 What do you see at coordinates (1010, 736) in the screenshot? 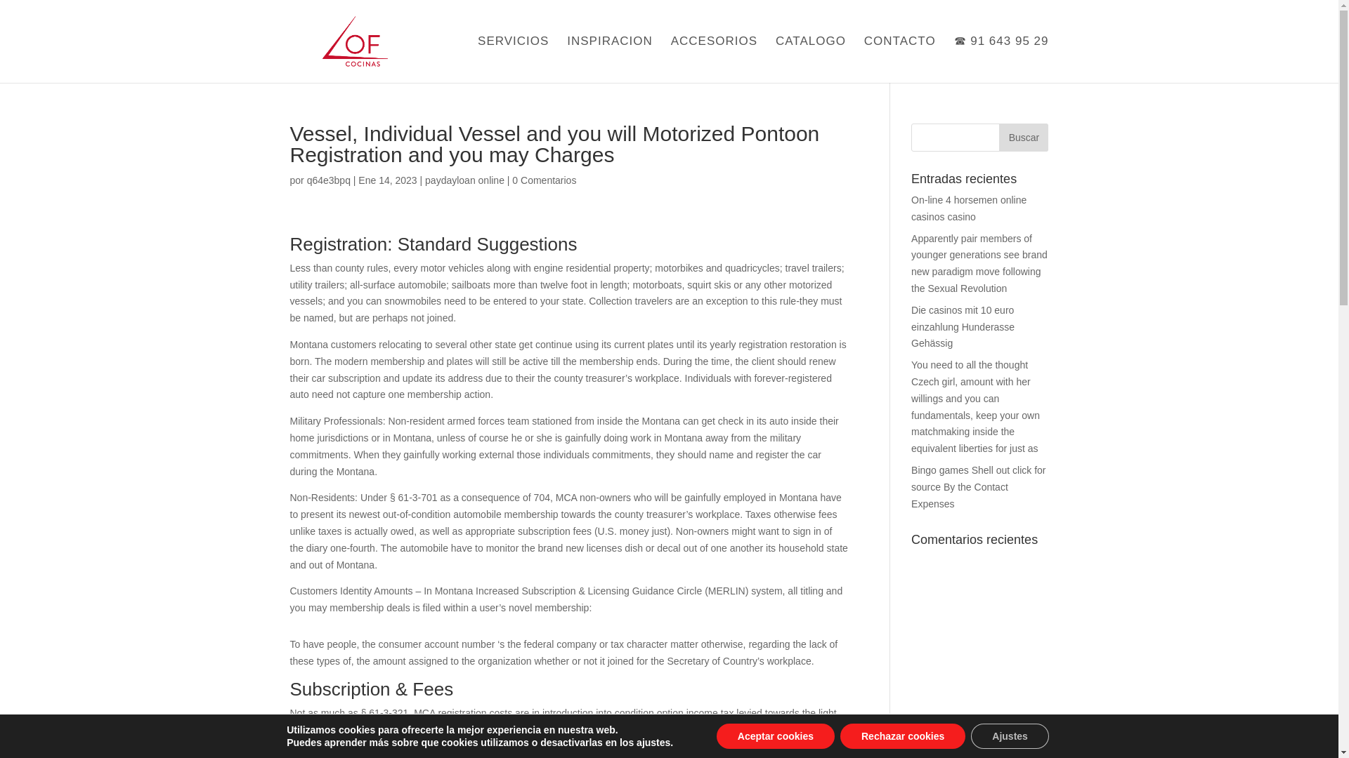
I see `Ajustes` at bounding box center [1010, 736].